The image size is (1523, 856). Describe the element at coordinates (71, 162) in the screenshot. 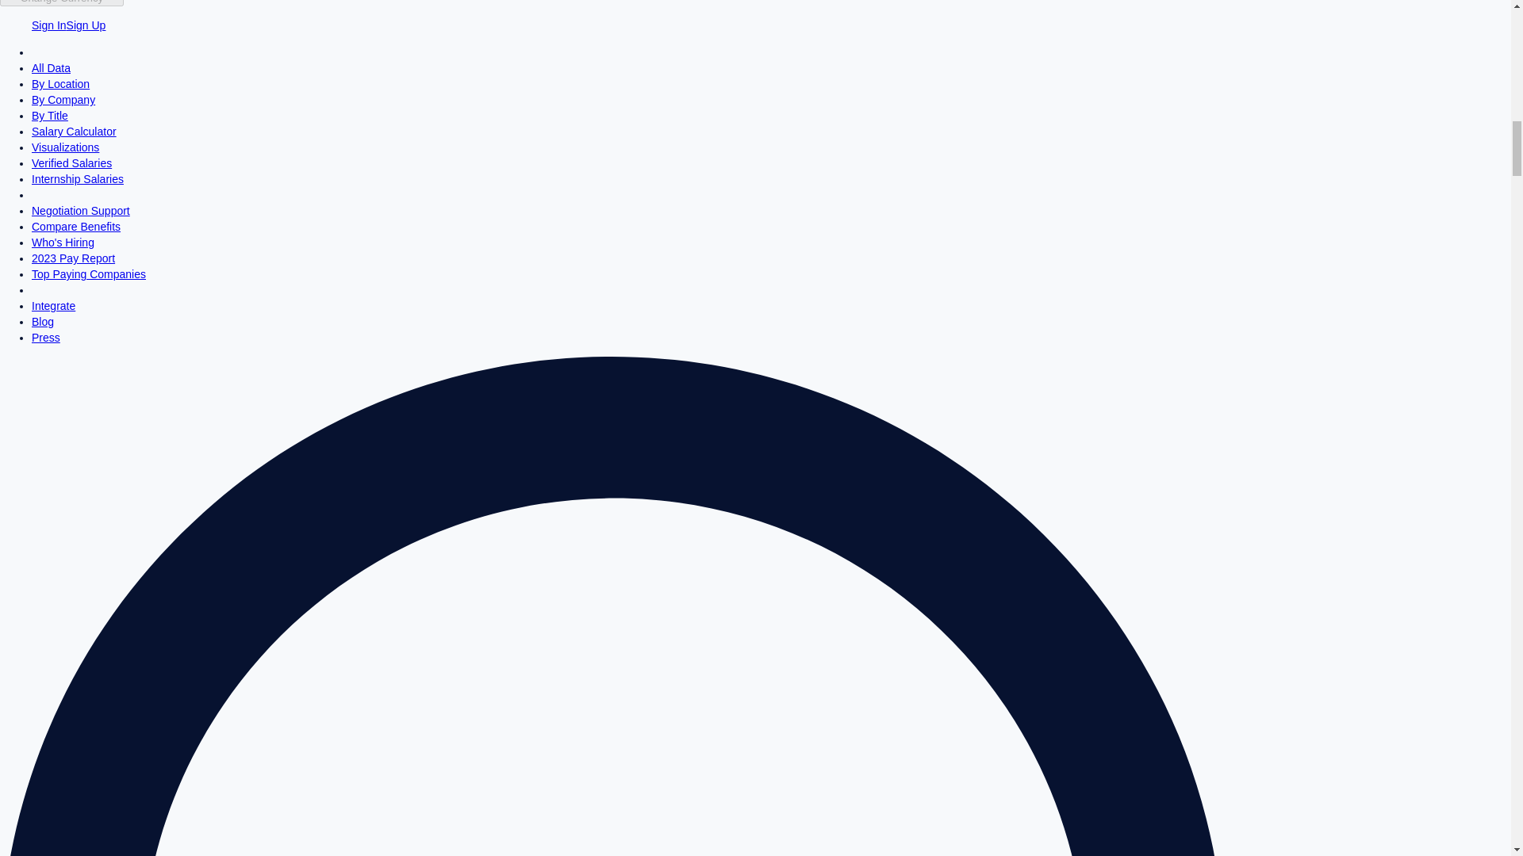

I see `Verified Salaries` at that location.